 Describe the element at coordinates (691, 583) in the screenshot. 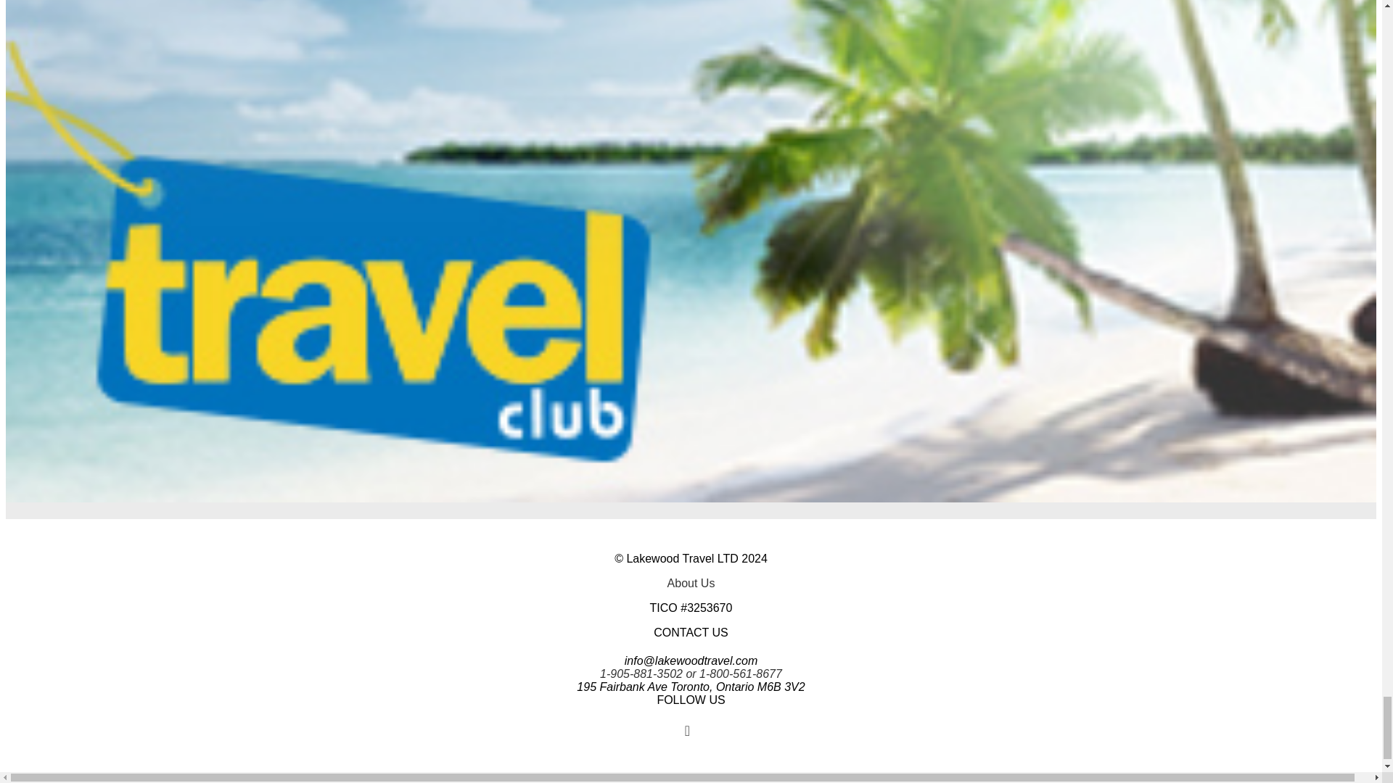

I see `About Us` at that location.